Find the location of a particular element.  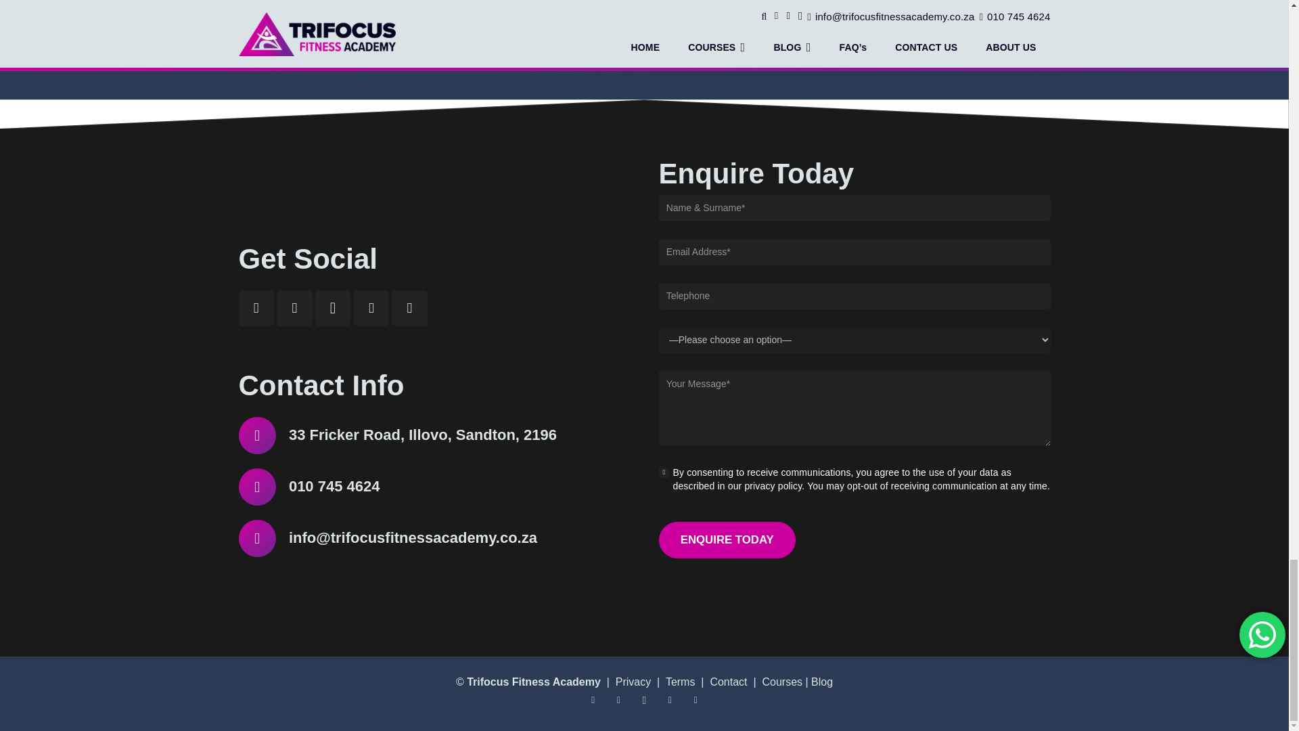

Instagram is located at coordinates (644, 700).